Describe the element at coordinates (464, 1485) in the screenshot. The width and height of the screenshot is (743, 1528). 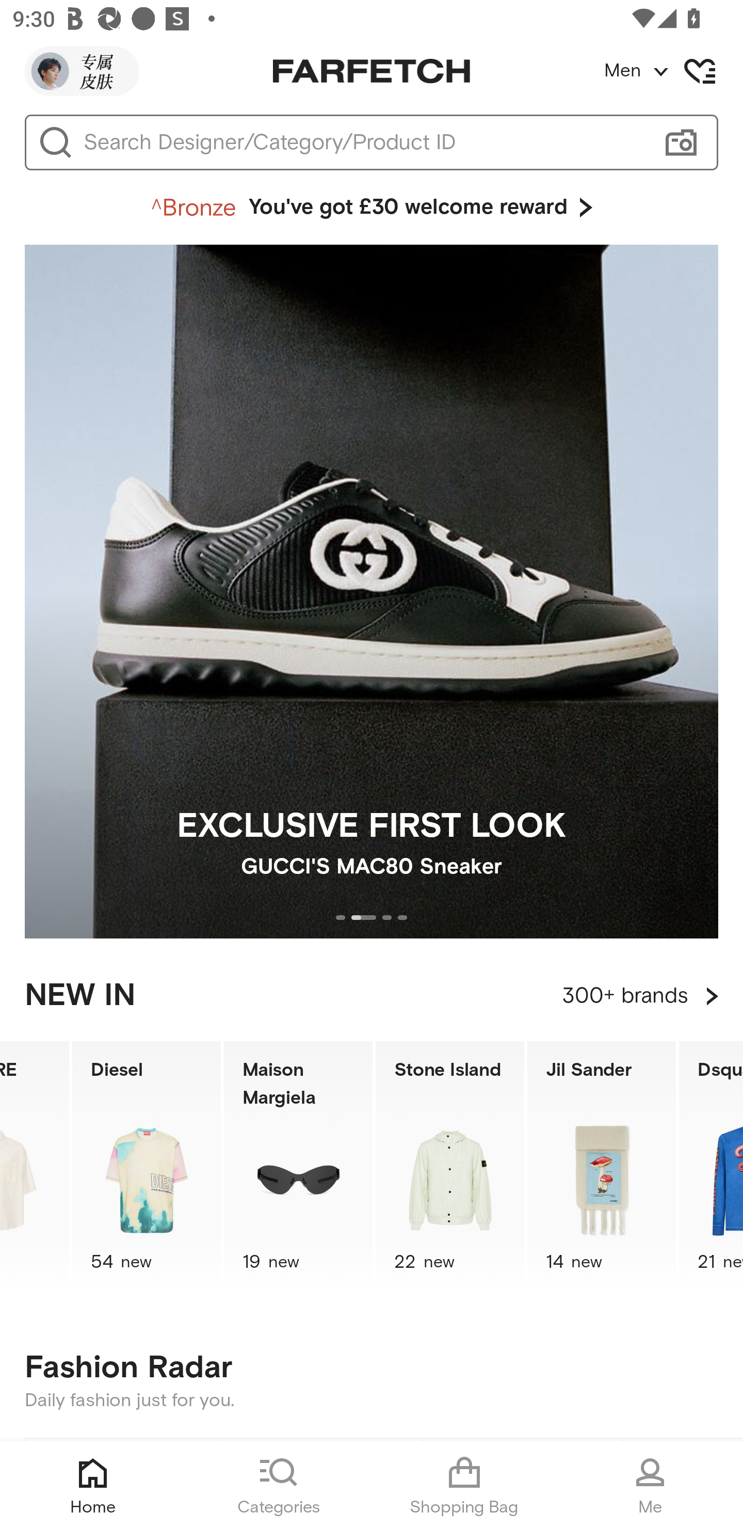
I see `Shopping Bag` at that location.